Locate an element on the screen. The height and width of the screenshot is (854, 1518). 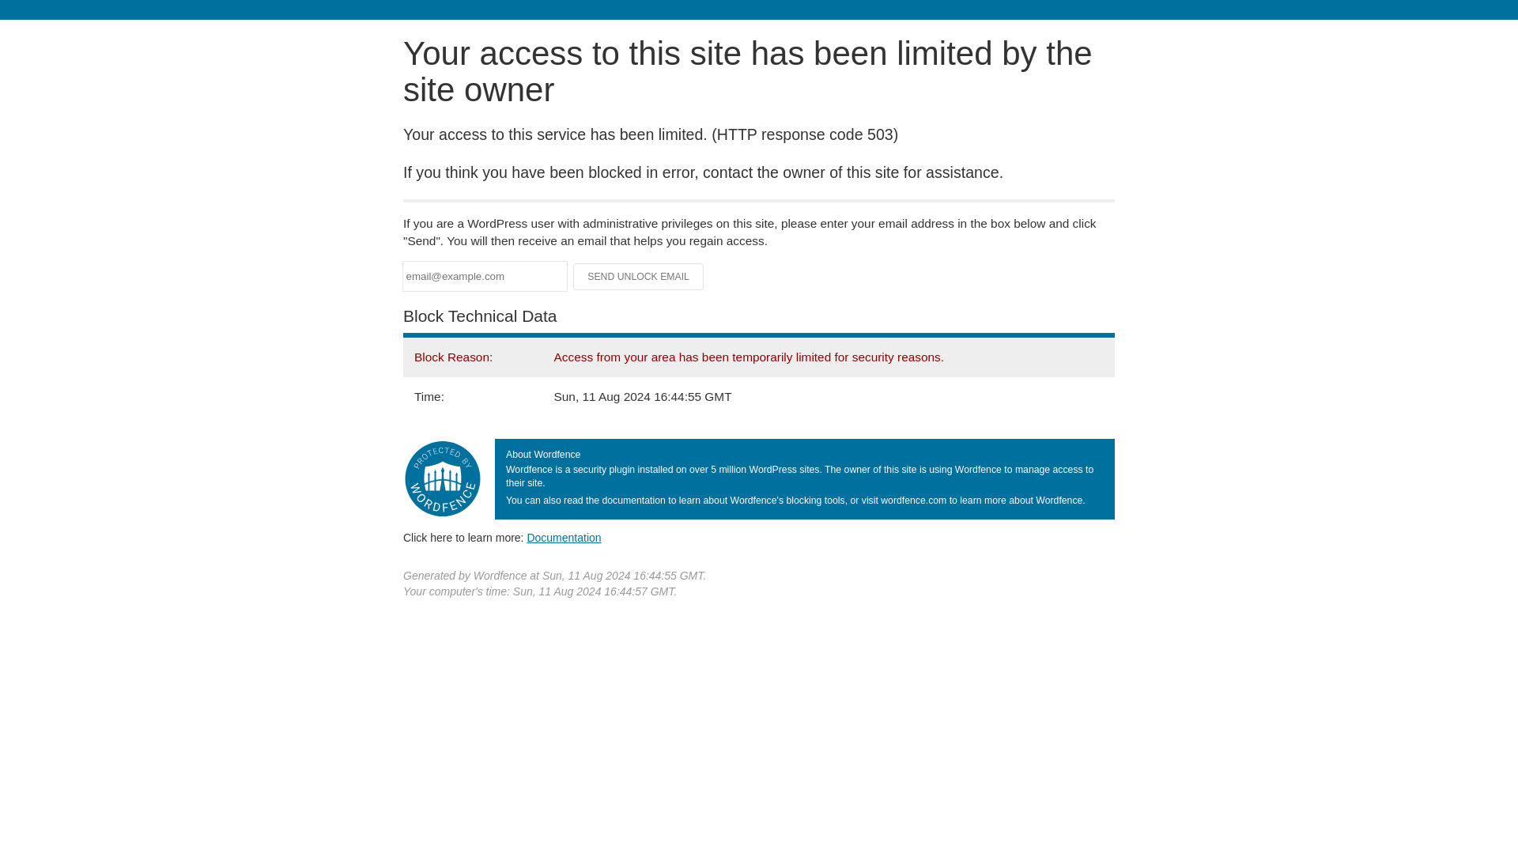
Send Unlock Email is located at coordinates (639, 277).